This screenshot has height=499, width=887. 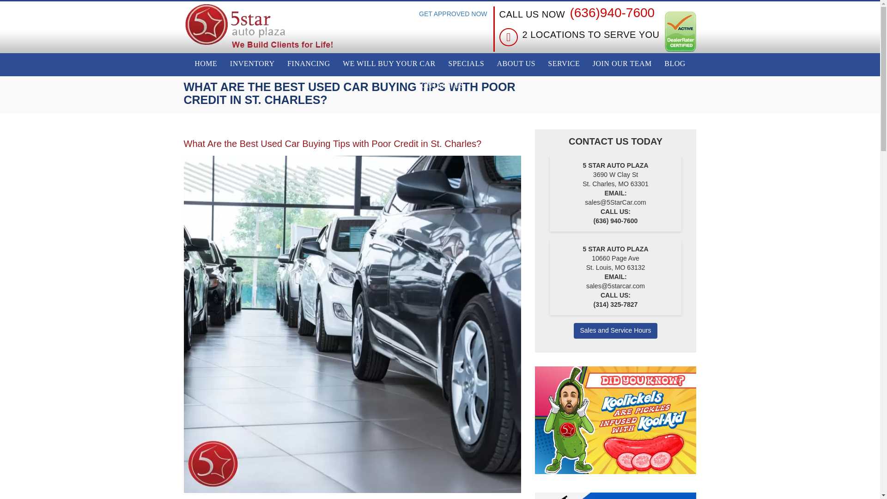 What do you see at coordinates (674, 64) in the screenshot?
I see `BLOG` at bounding box center [674, 64].